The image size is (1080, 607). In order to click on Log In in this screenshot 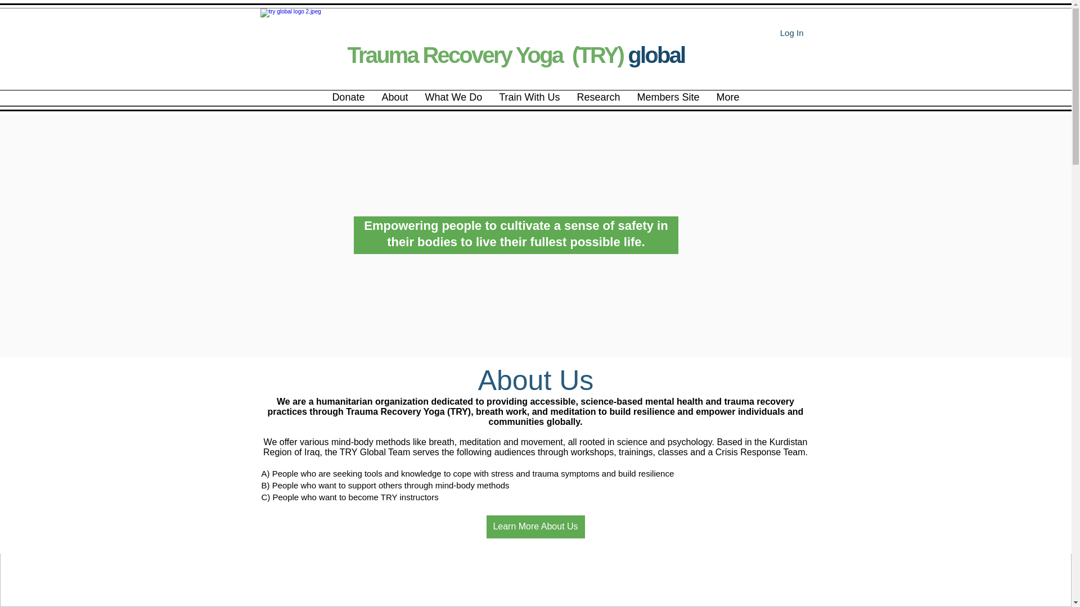, I will do `click(792, 33)`.